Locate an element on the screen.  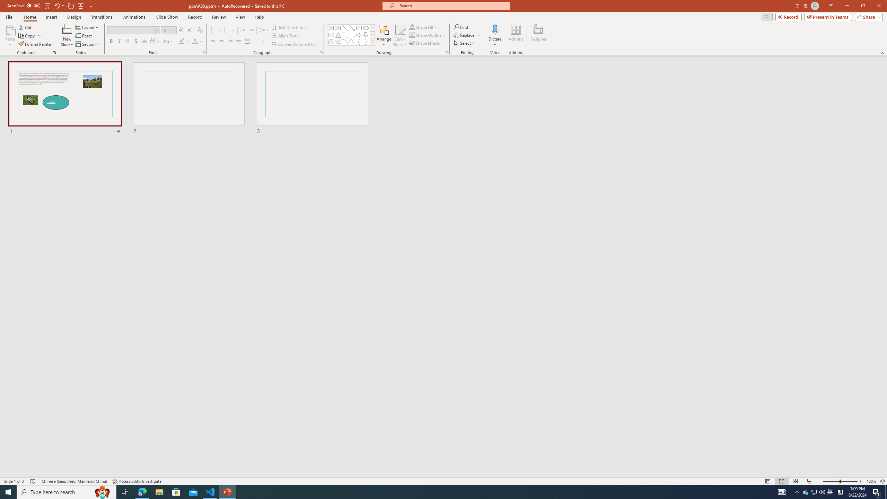
Rectangle: Rounded Corners is located at coordinates (331, 35).